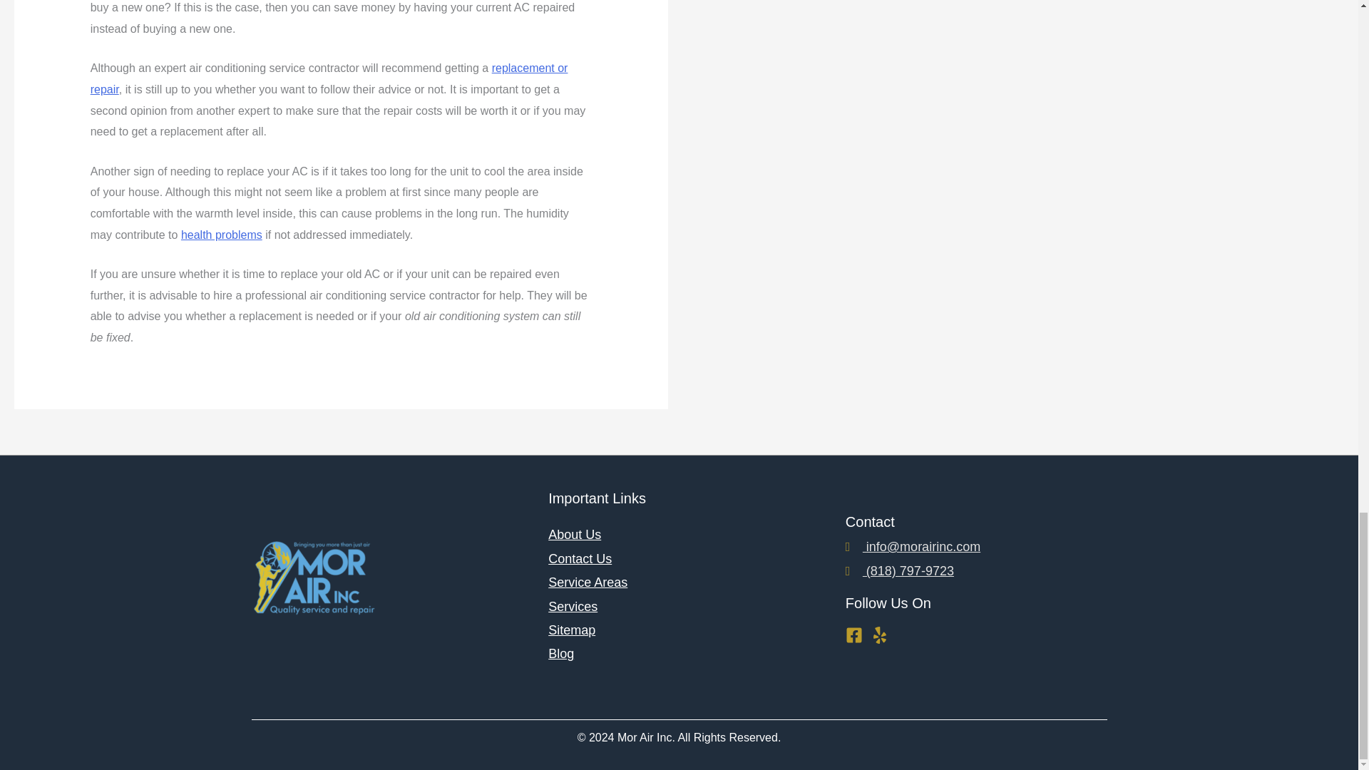  I want to click on replacement or repair, so click(329, 78).